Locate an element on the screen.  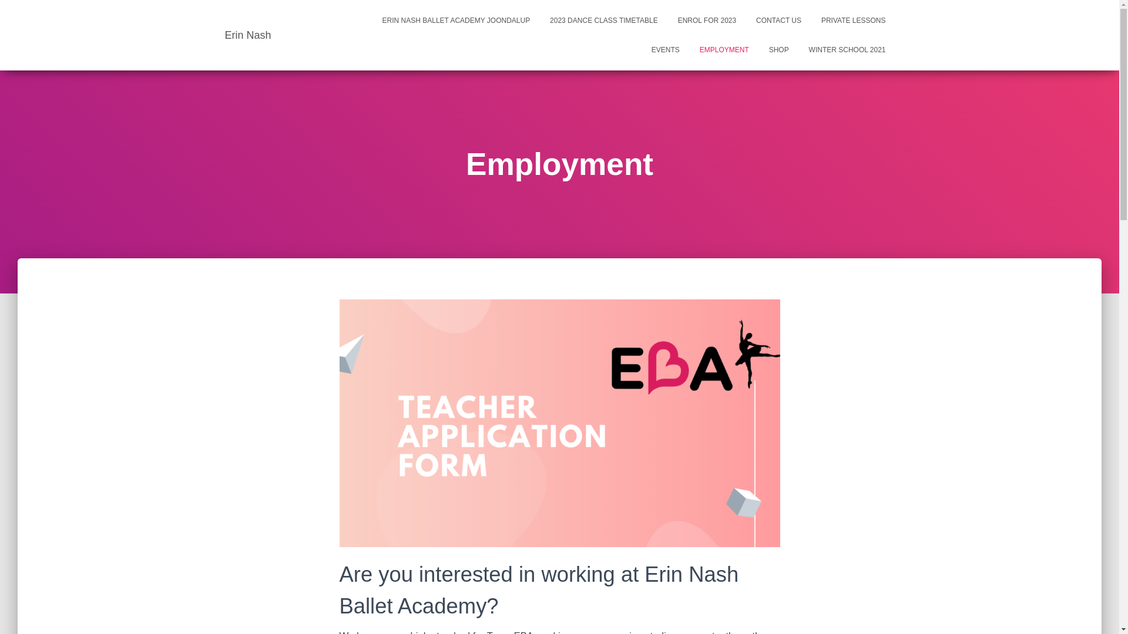
ENROL FOR 2023 is located at coordinates (707, 21).